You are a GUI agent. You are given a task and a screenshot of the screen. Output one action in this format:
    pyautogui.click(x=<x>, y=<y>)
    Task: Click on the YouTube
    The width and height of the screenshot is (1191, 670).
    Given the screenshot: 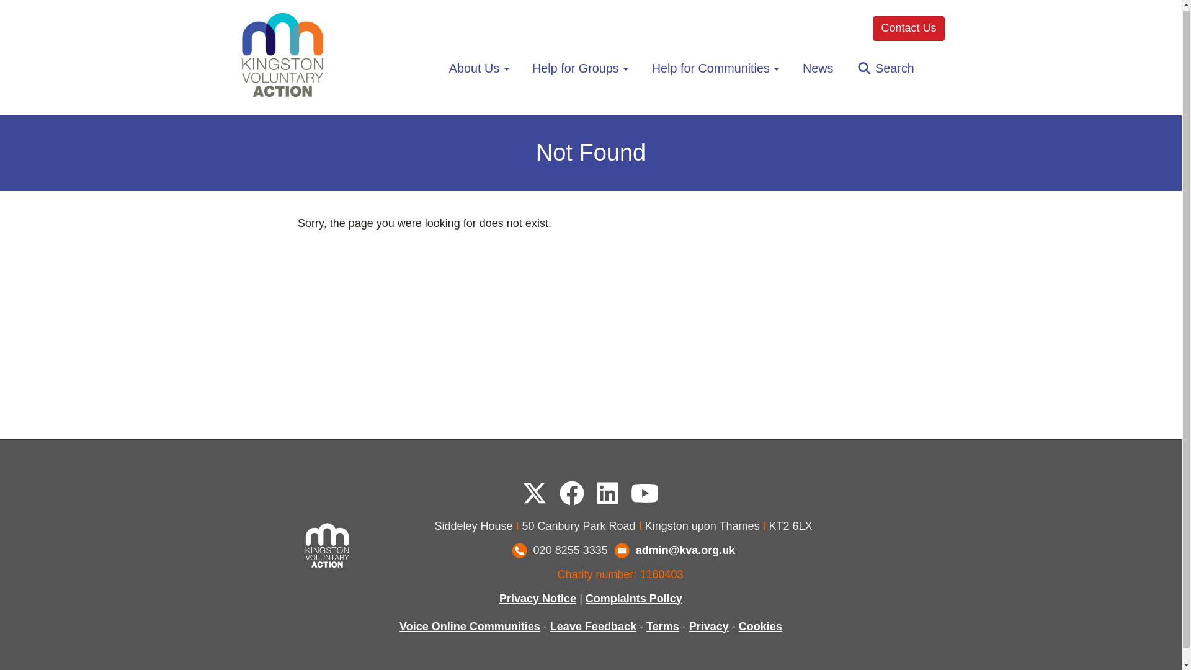 What is the action you would take?
    pyautogui.click(x=645, y=493)
    